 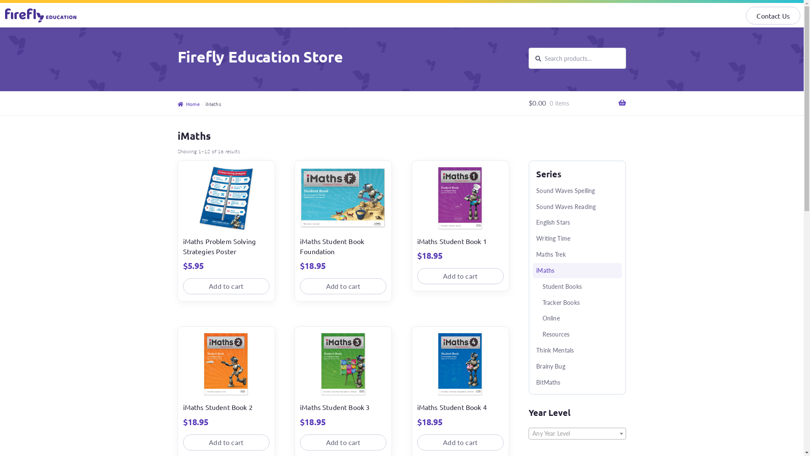 I want to click on iMaths Problem Solving Strategies Poster
$5.95, so click(x=226, y=219).